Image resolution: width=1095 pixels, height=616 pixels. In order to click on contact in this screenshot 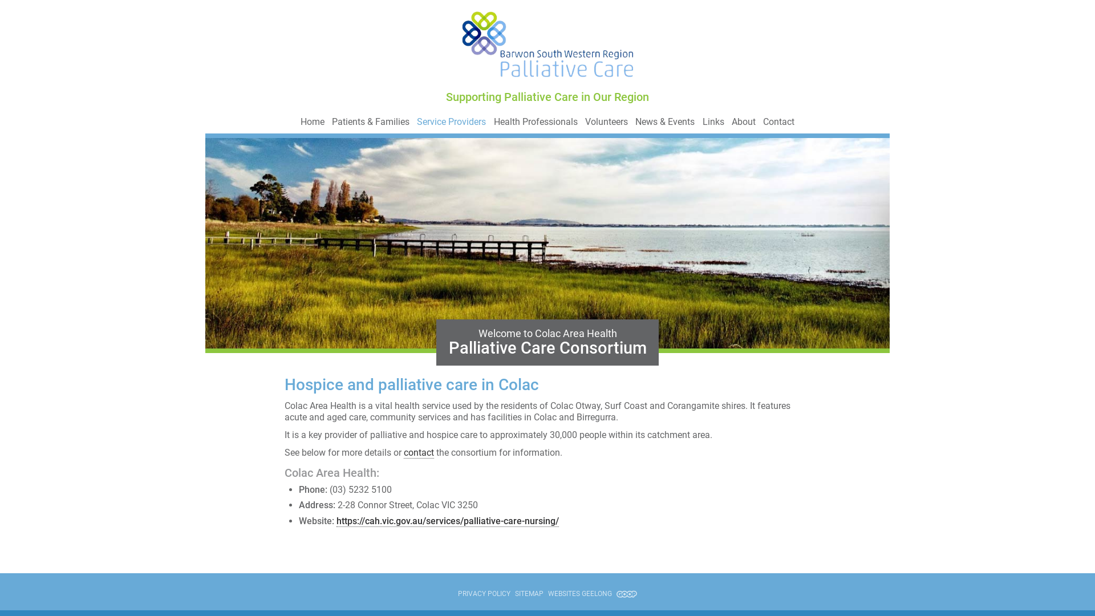, I will do `click(419, 453)`.